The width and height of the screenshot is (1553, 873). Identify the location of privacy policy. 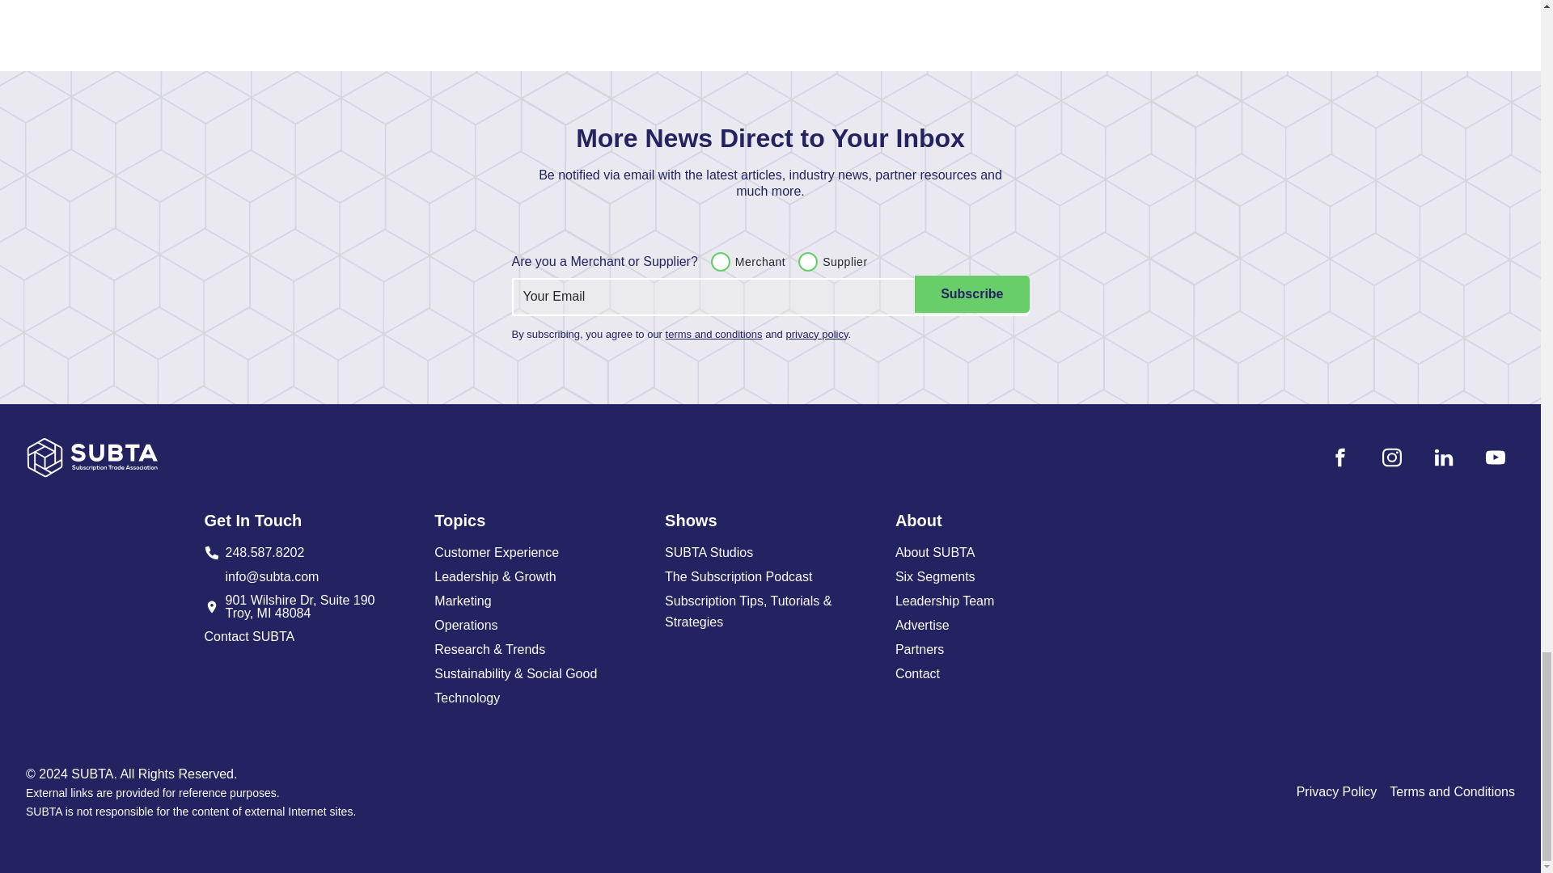
(540, 626).